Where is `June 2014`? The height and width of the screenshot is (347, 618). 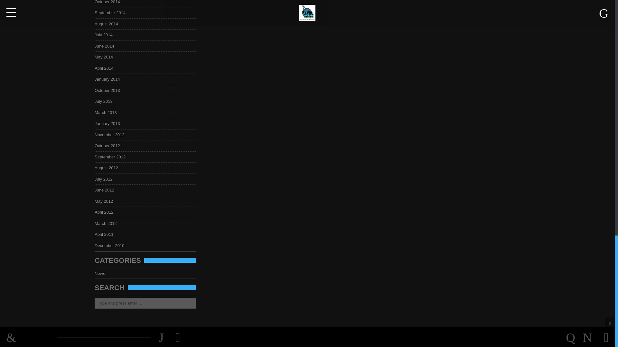 June 2014 is located at coordinates (106, 46).